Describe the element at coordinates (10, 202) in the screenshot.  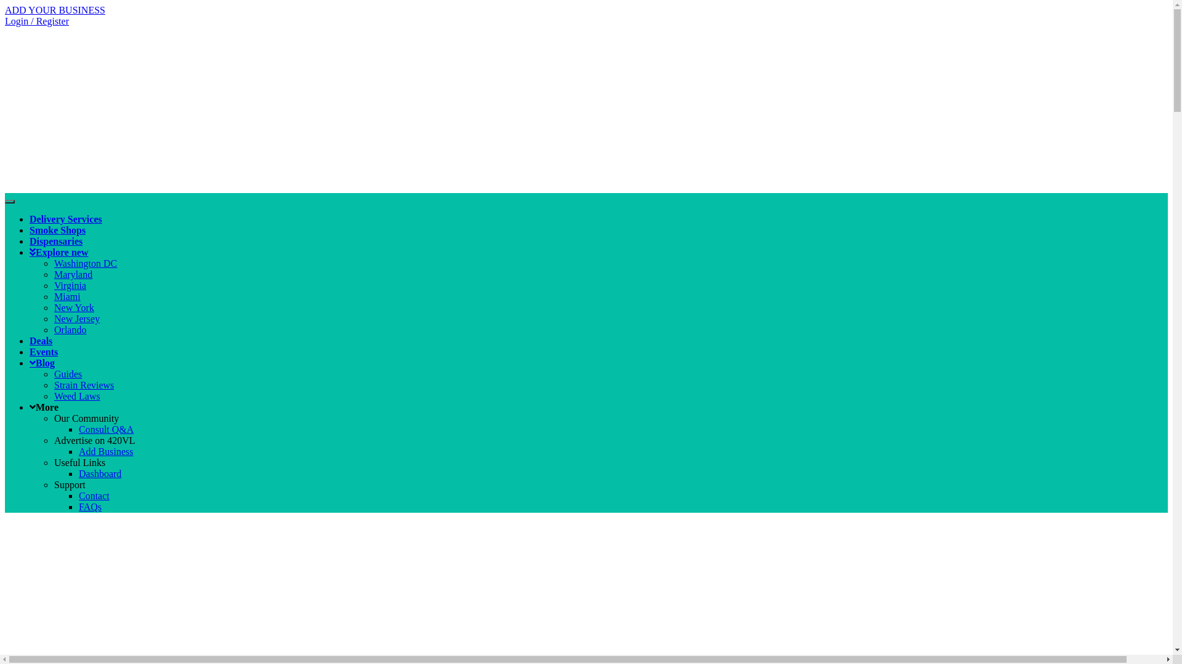
I see `Toggle navigation` at that location.